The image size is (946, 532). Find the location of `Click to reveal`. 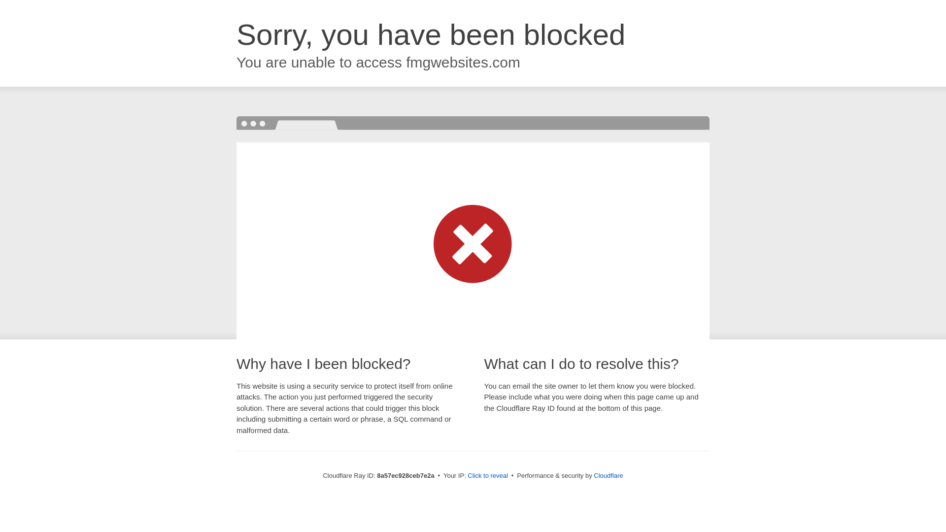

Click to reveal is located at coordinates (488, 476).